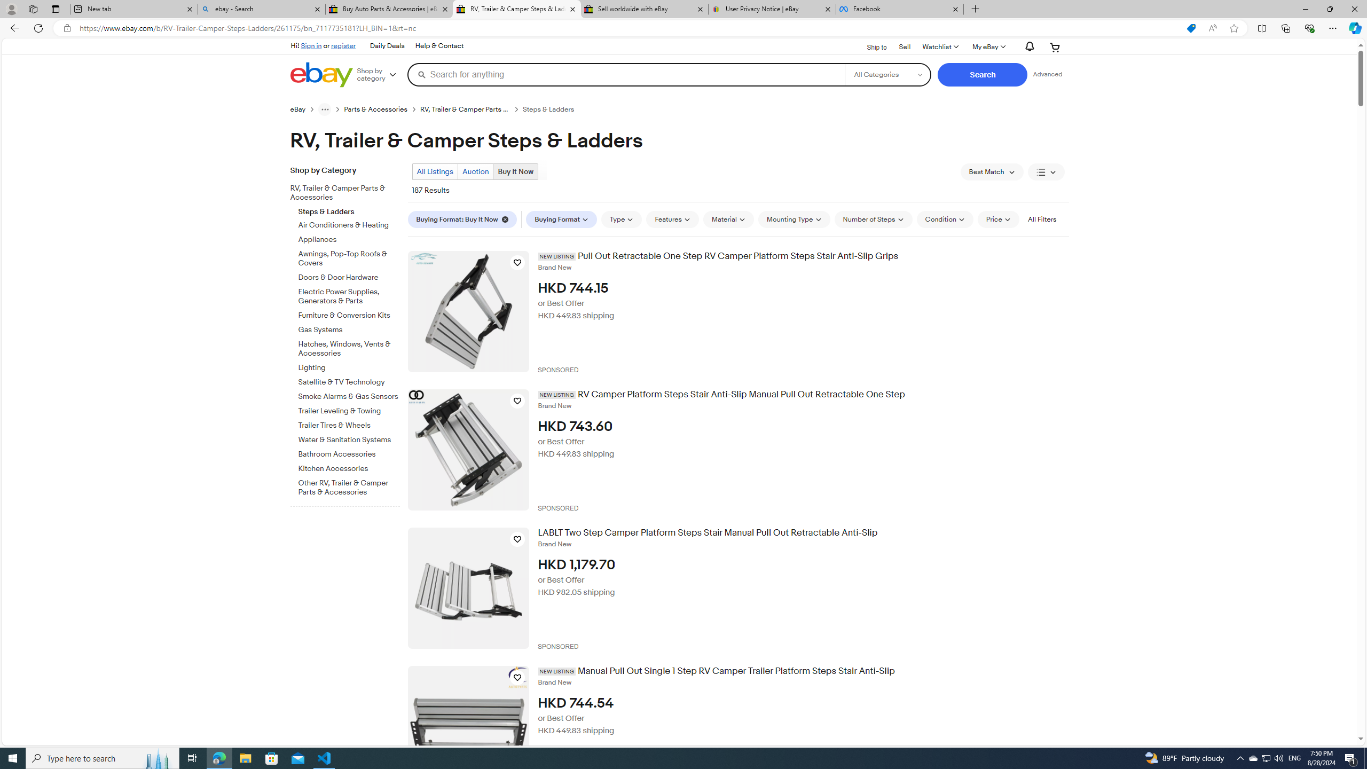 This screenshot has height=769, width=1367. I want to click on All Listings, so click(435, 171).